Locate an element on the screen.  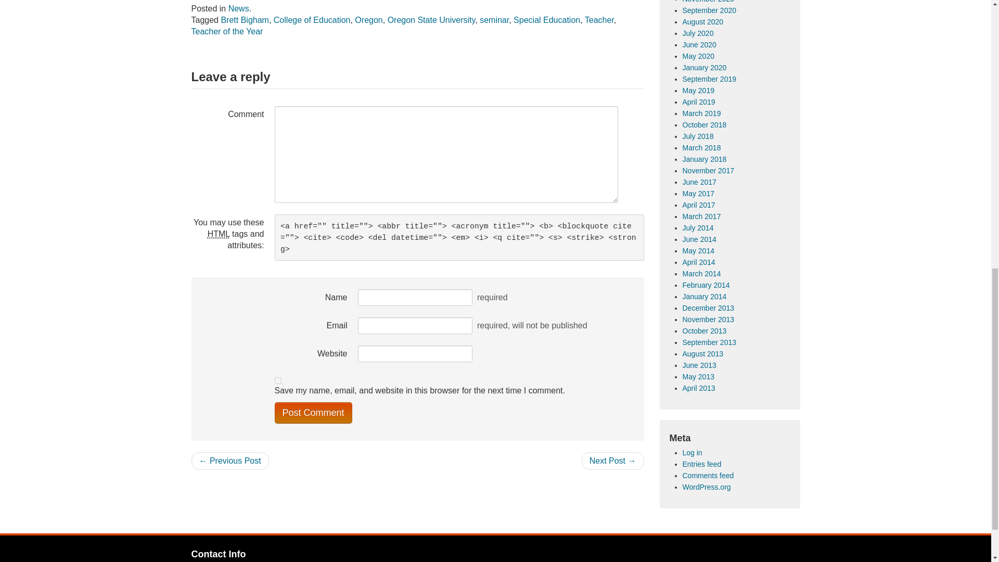
HyperText Markup Language is located at coordinates (219, 234).